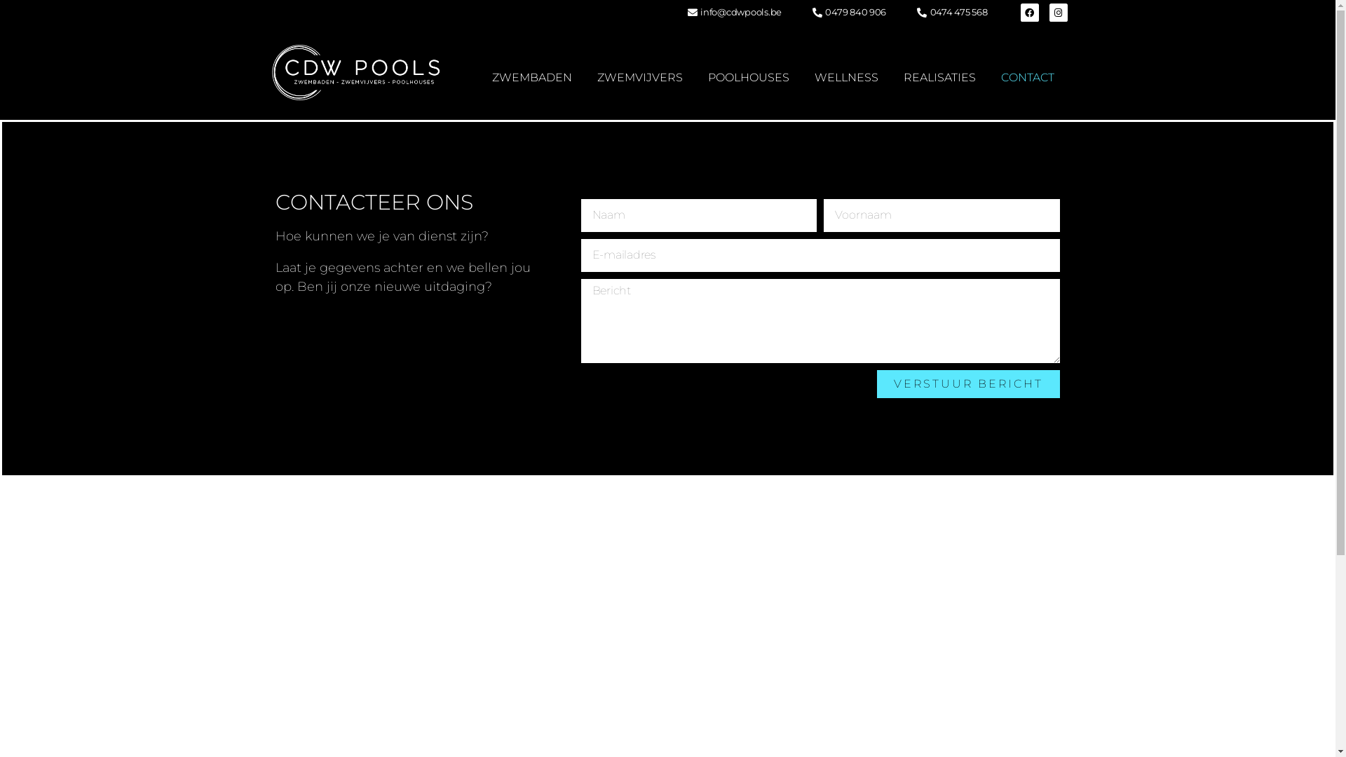 Image resolution: width=1346 pixels, height=757 pixels. I want to click on info@cdwpools.be, so click(733, 13).